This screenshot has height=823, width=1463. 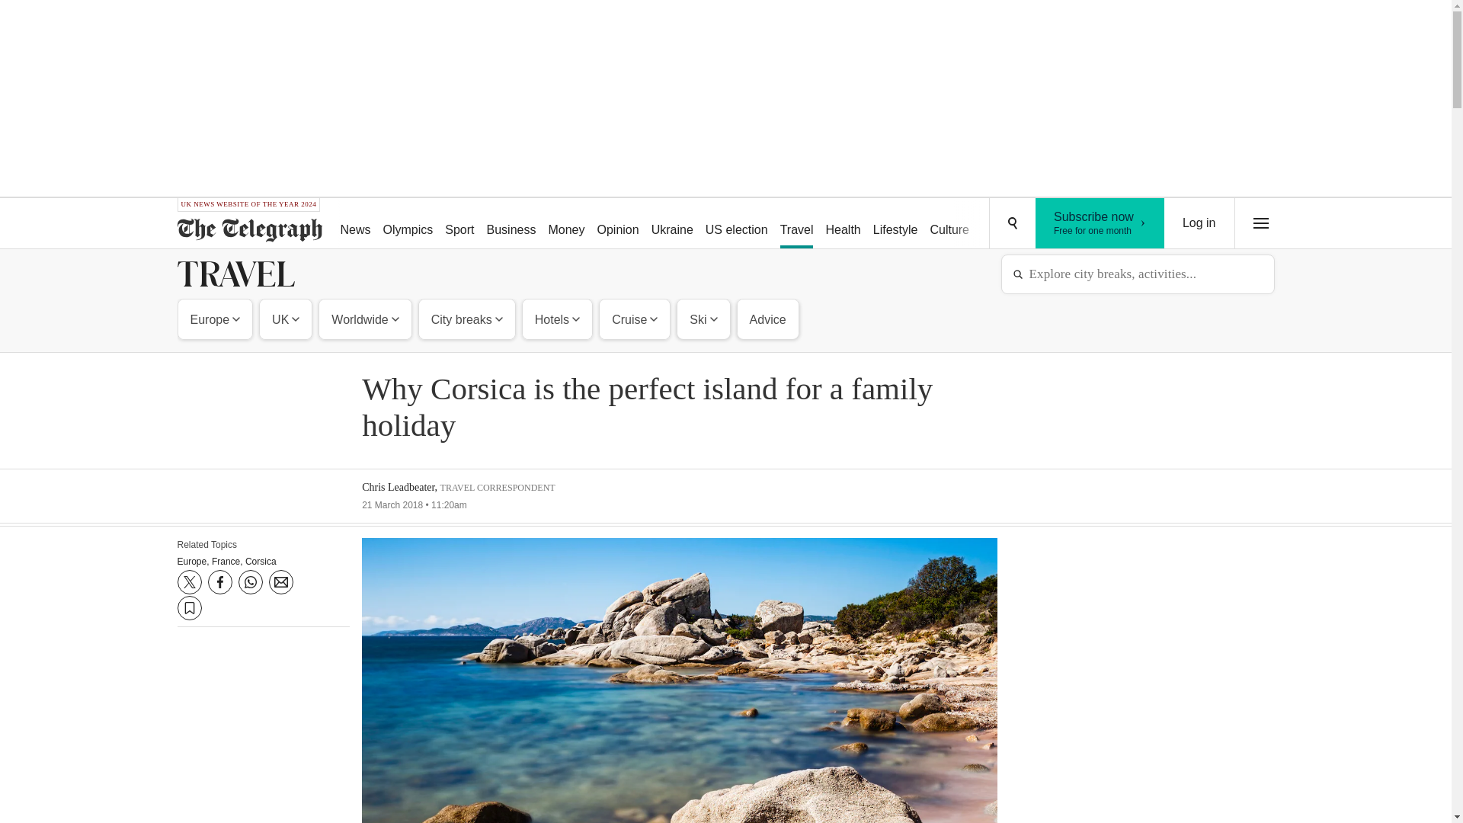 I want to click on Olympics, so click(x=216, y=319).